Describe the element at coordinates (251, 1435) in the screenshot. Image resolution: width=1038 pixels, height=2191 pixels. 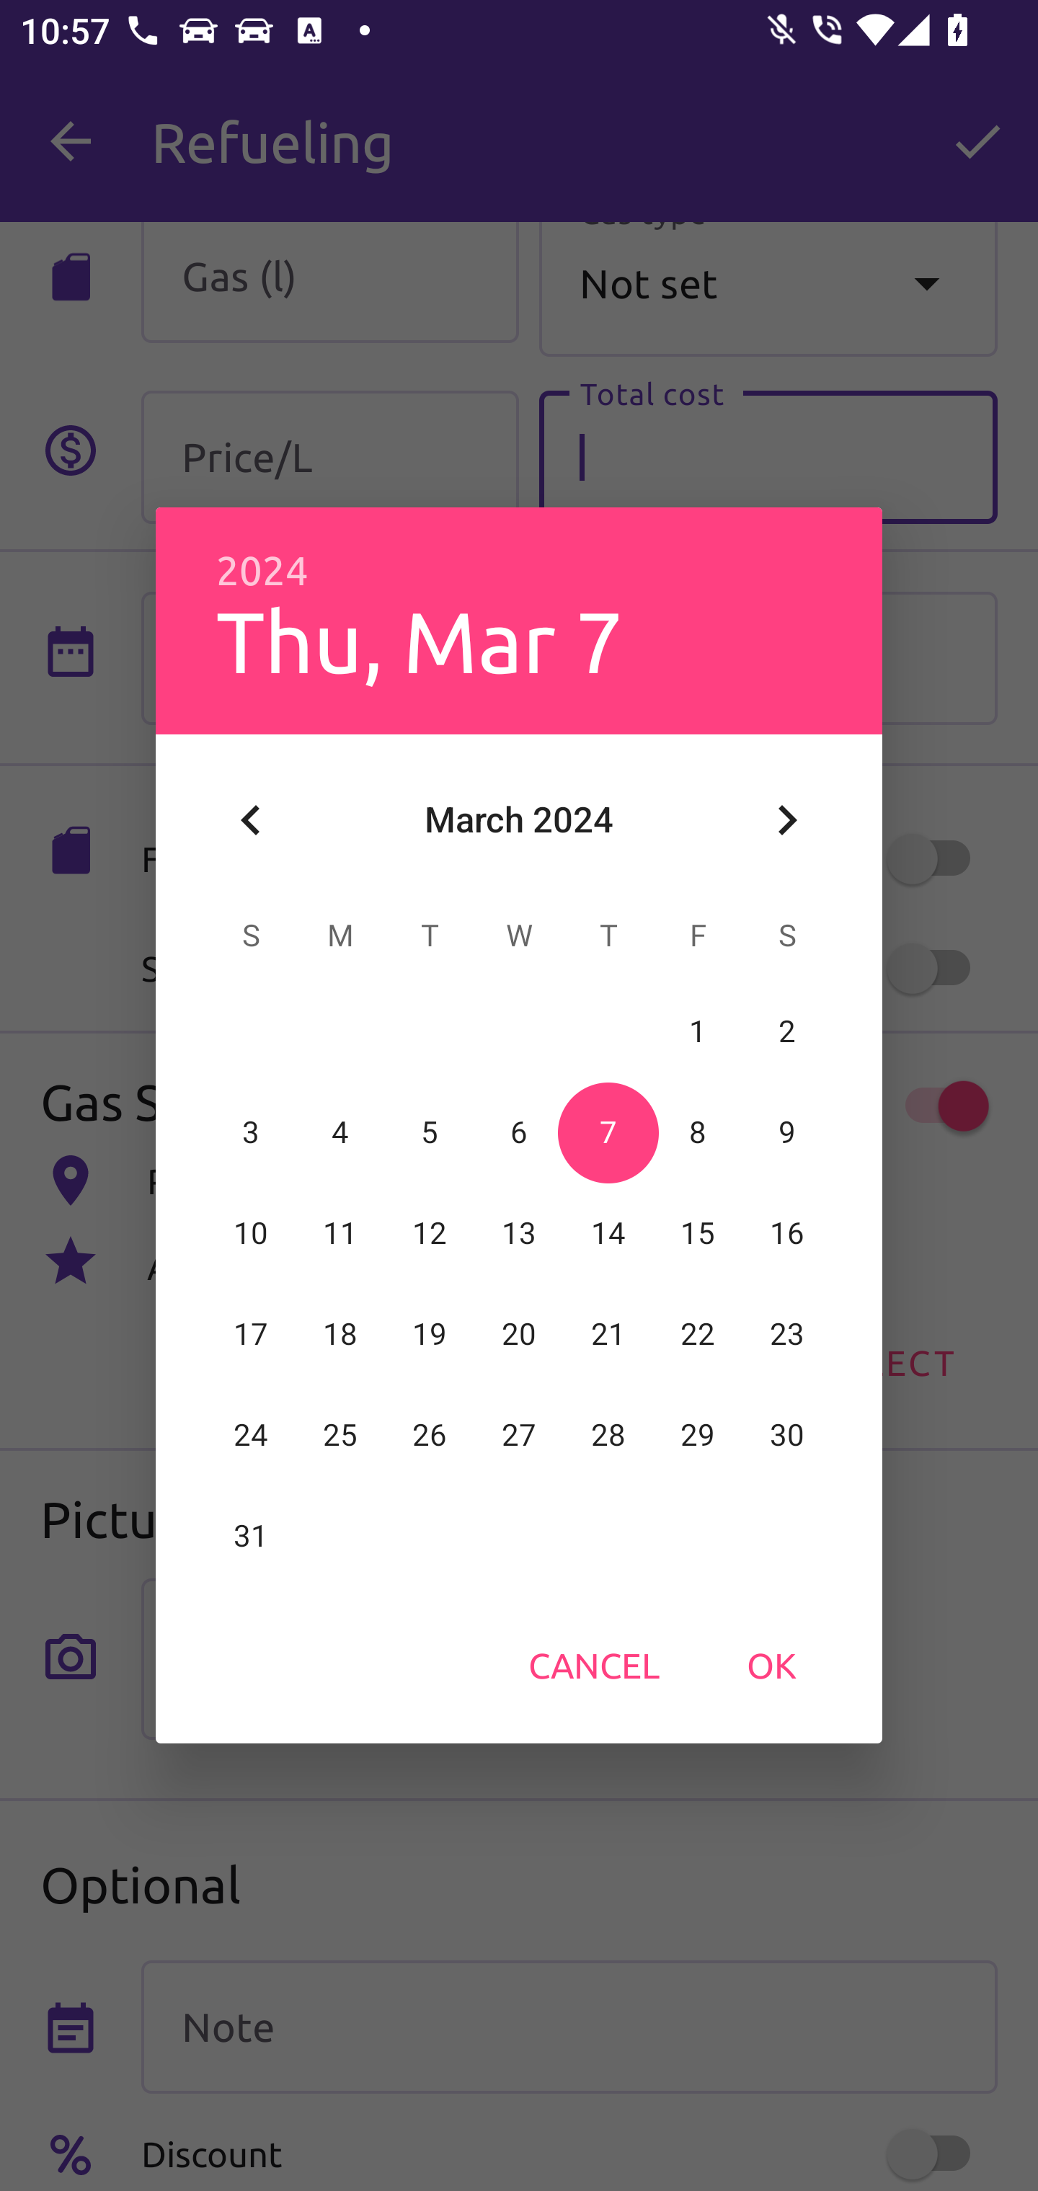
I see `24 24 March 2024` at that location.